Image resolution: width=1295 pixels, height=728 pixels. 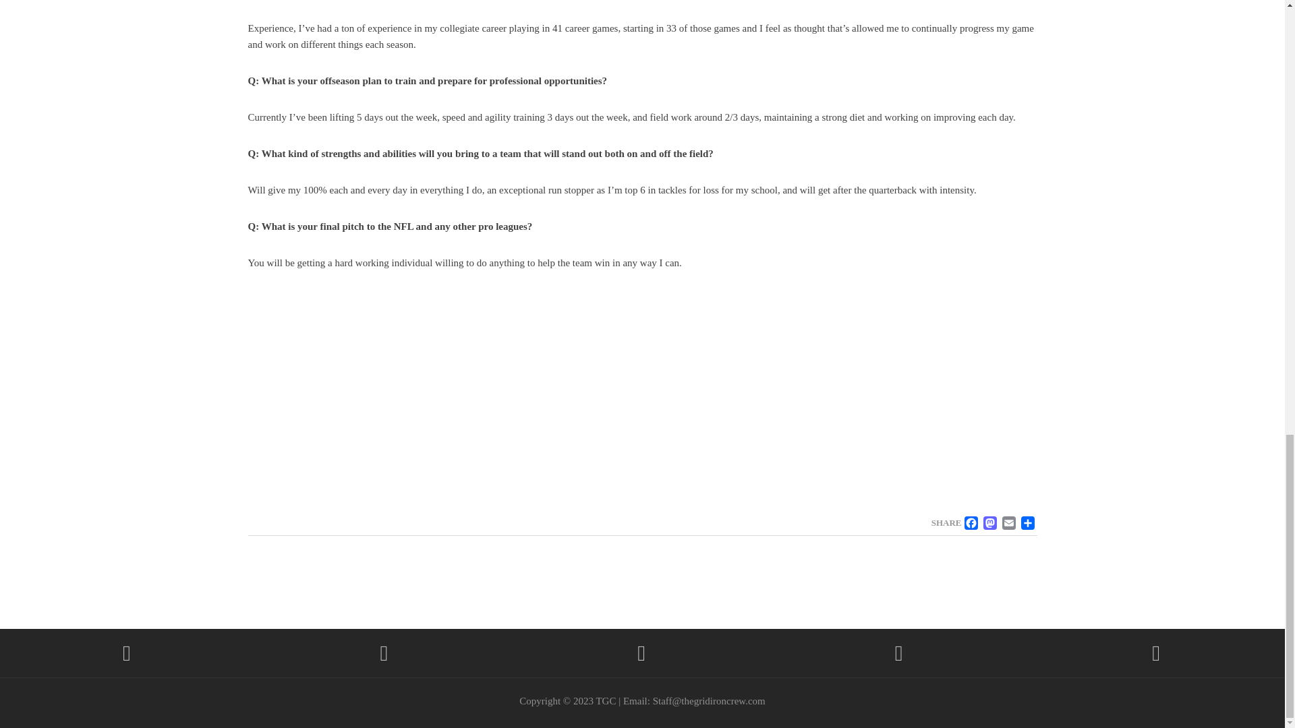 What do you see at coordinates (990, 523) in the screenshot?
I see `MASTODON` at bounding box center [990, 523].